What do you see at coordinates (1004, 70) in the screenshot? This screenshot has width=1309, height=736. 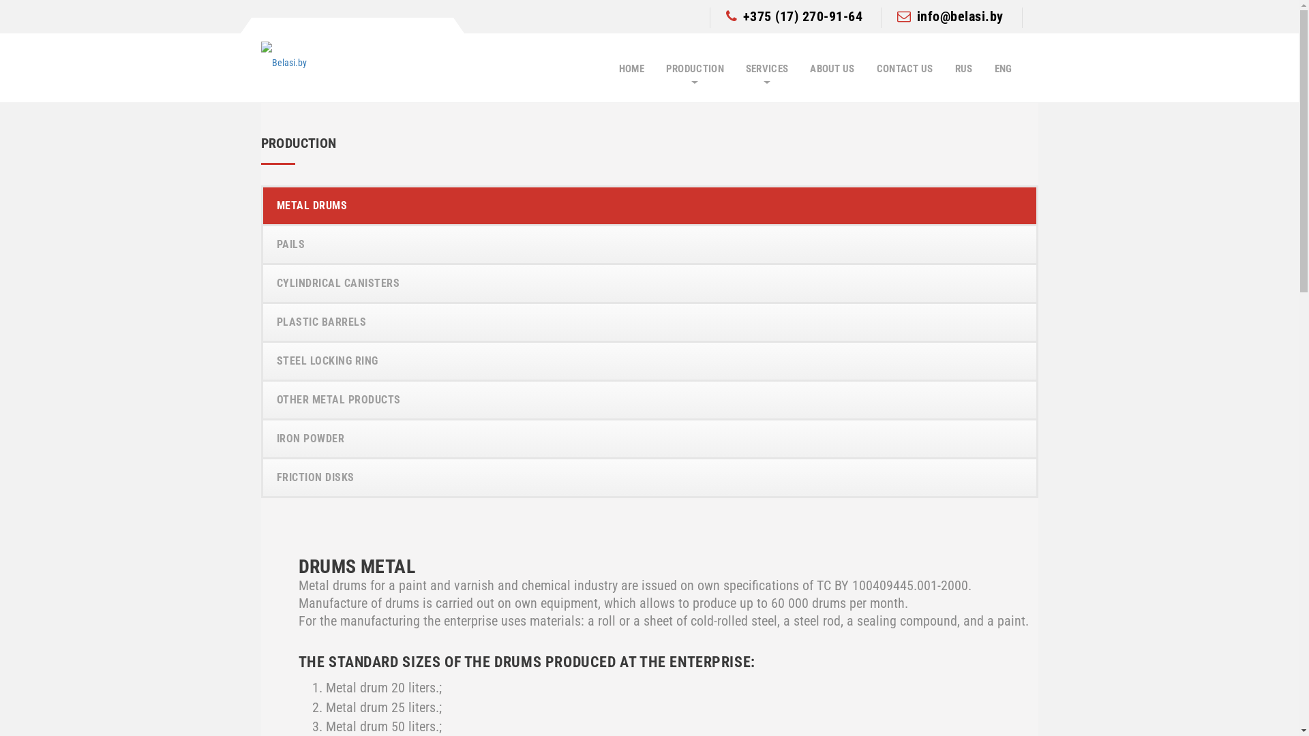 I see `ENG` at bounding box center [1004, 70].